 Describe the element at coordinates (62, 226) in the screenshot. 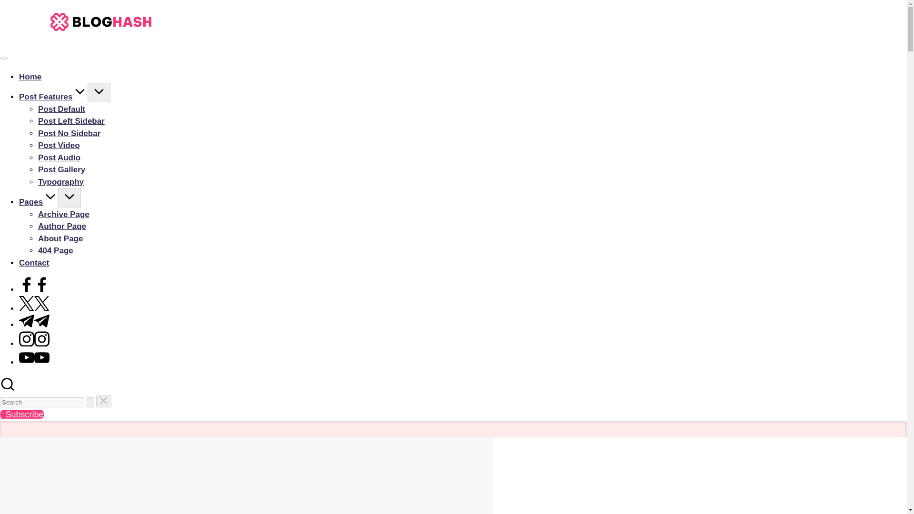

I see `Author Page` at that location.